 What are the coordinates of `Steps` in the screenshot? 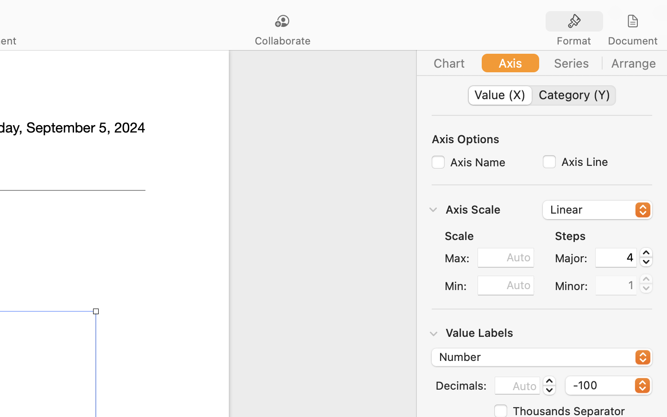 It's located at (570, 236).